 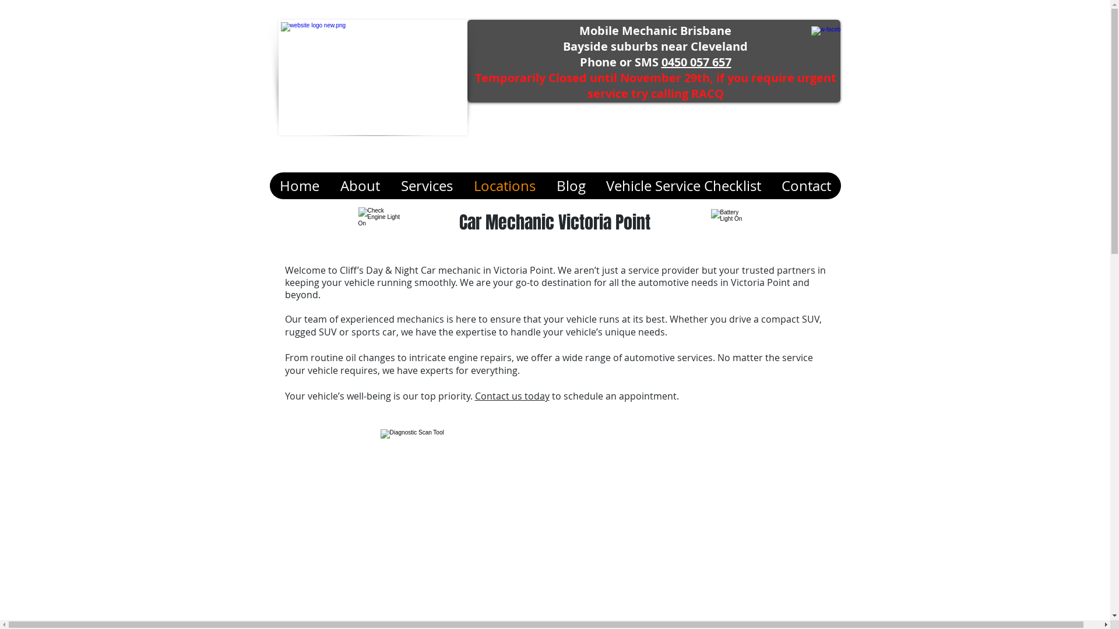 I want to click on Contact us today, so click(x=512, y=396).